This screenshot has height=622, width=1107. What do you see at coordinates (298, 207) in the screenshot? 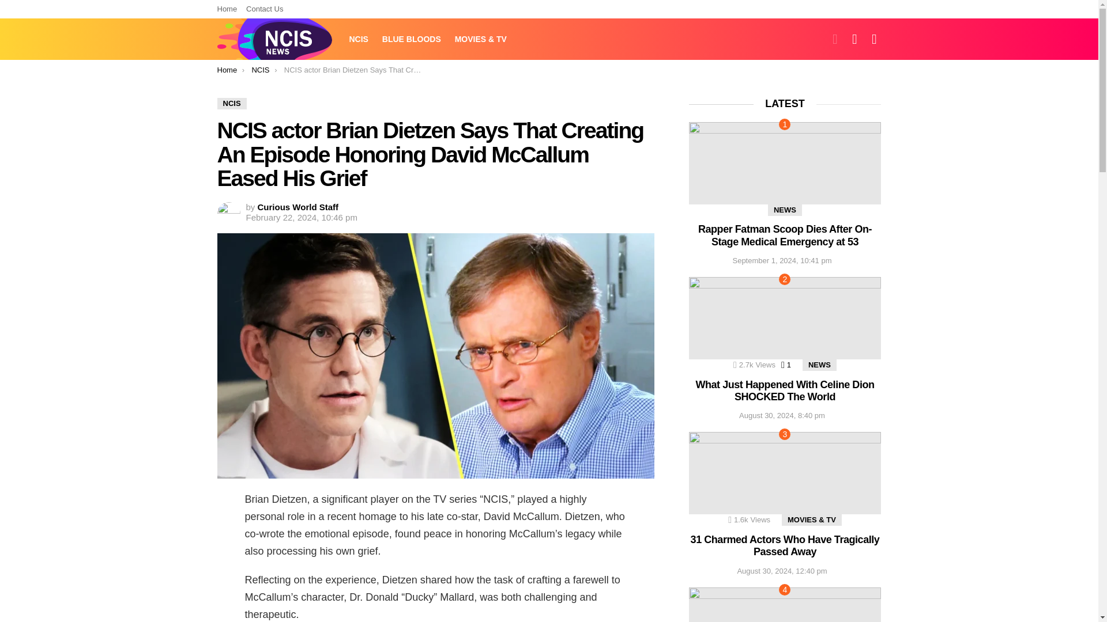
I see `Posts by Curious World Staff` at bounding box center [298, 207].